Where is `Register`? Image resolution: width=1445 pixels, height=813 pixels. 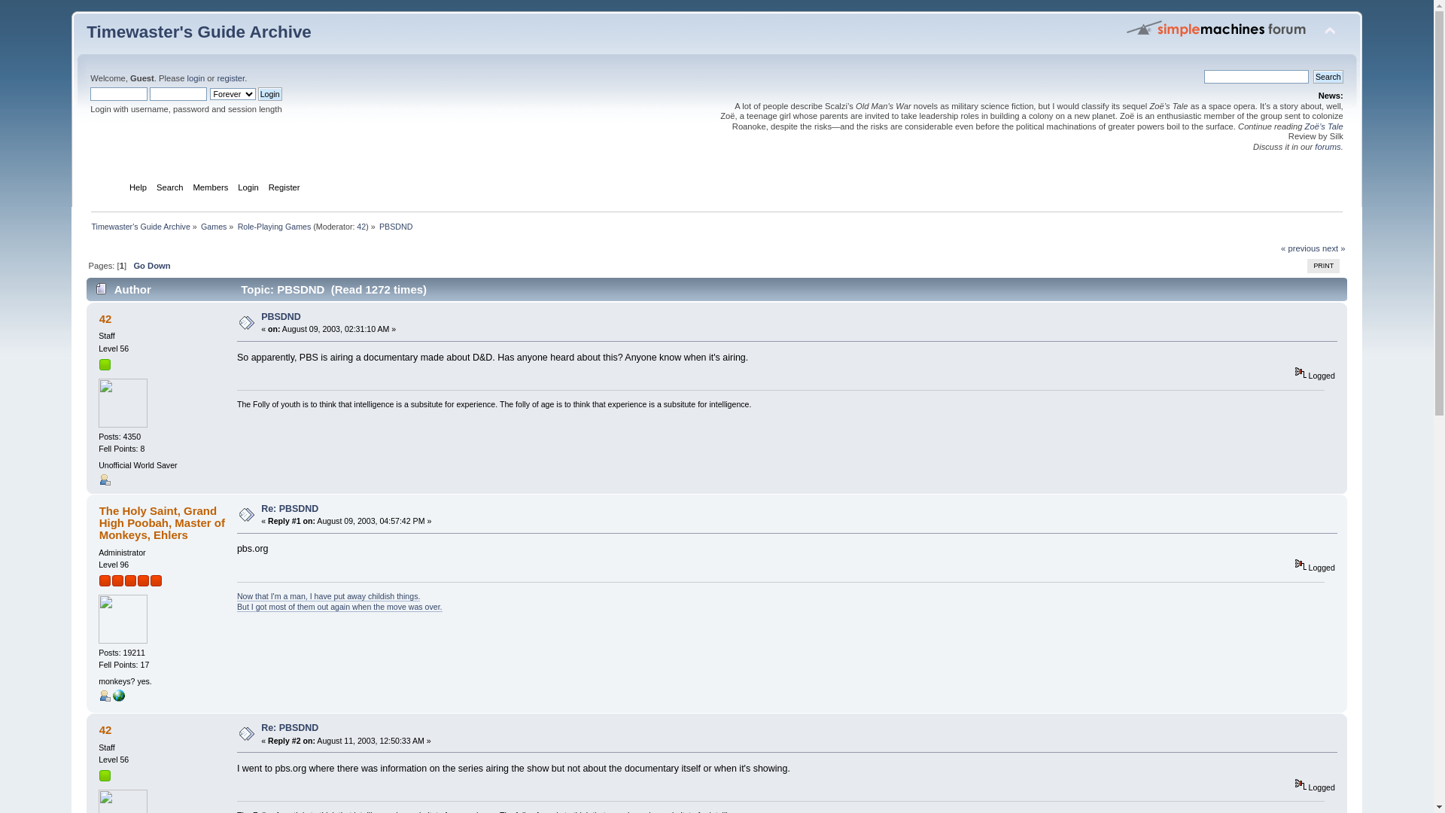 Register is located at coordinates (286, 189).